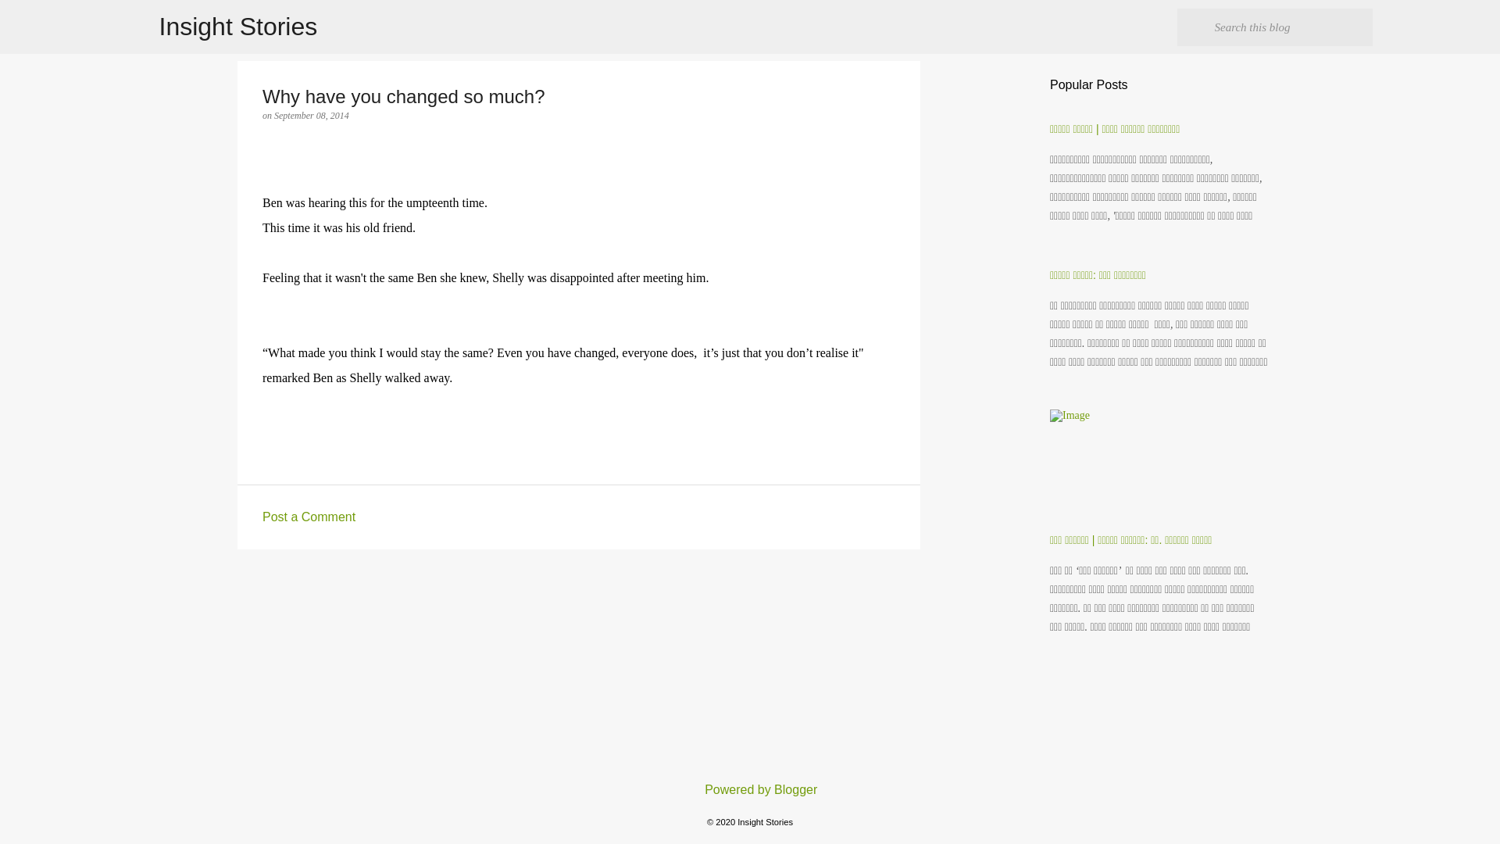 The width and height of the screenshot is (1500, 844). Describe the element at coordinates (312, 116) in the screenshot. I see `September 08, 2014` at that location.